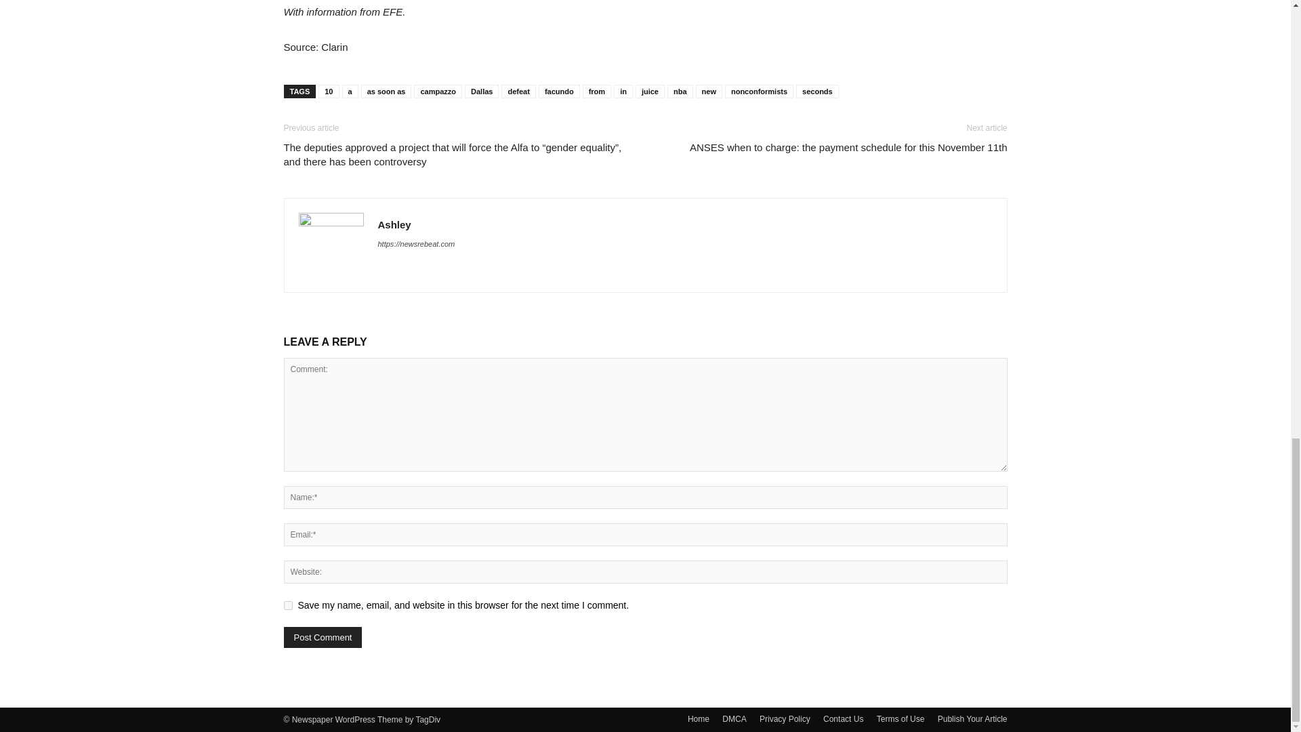 The height and width of the screenshot is (732, 1301). Describe the element at coordinates (287, 605) in the screenshot. I see `yes` at that location.